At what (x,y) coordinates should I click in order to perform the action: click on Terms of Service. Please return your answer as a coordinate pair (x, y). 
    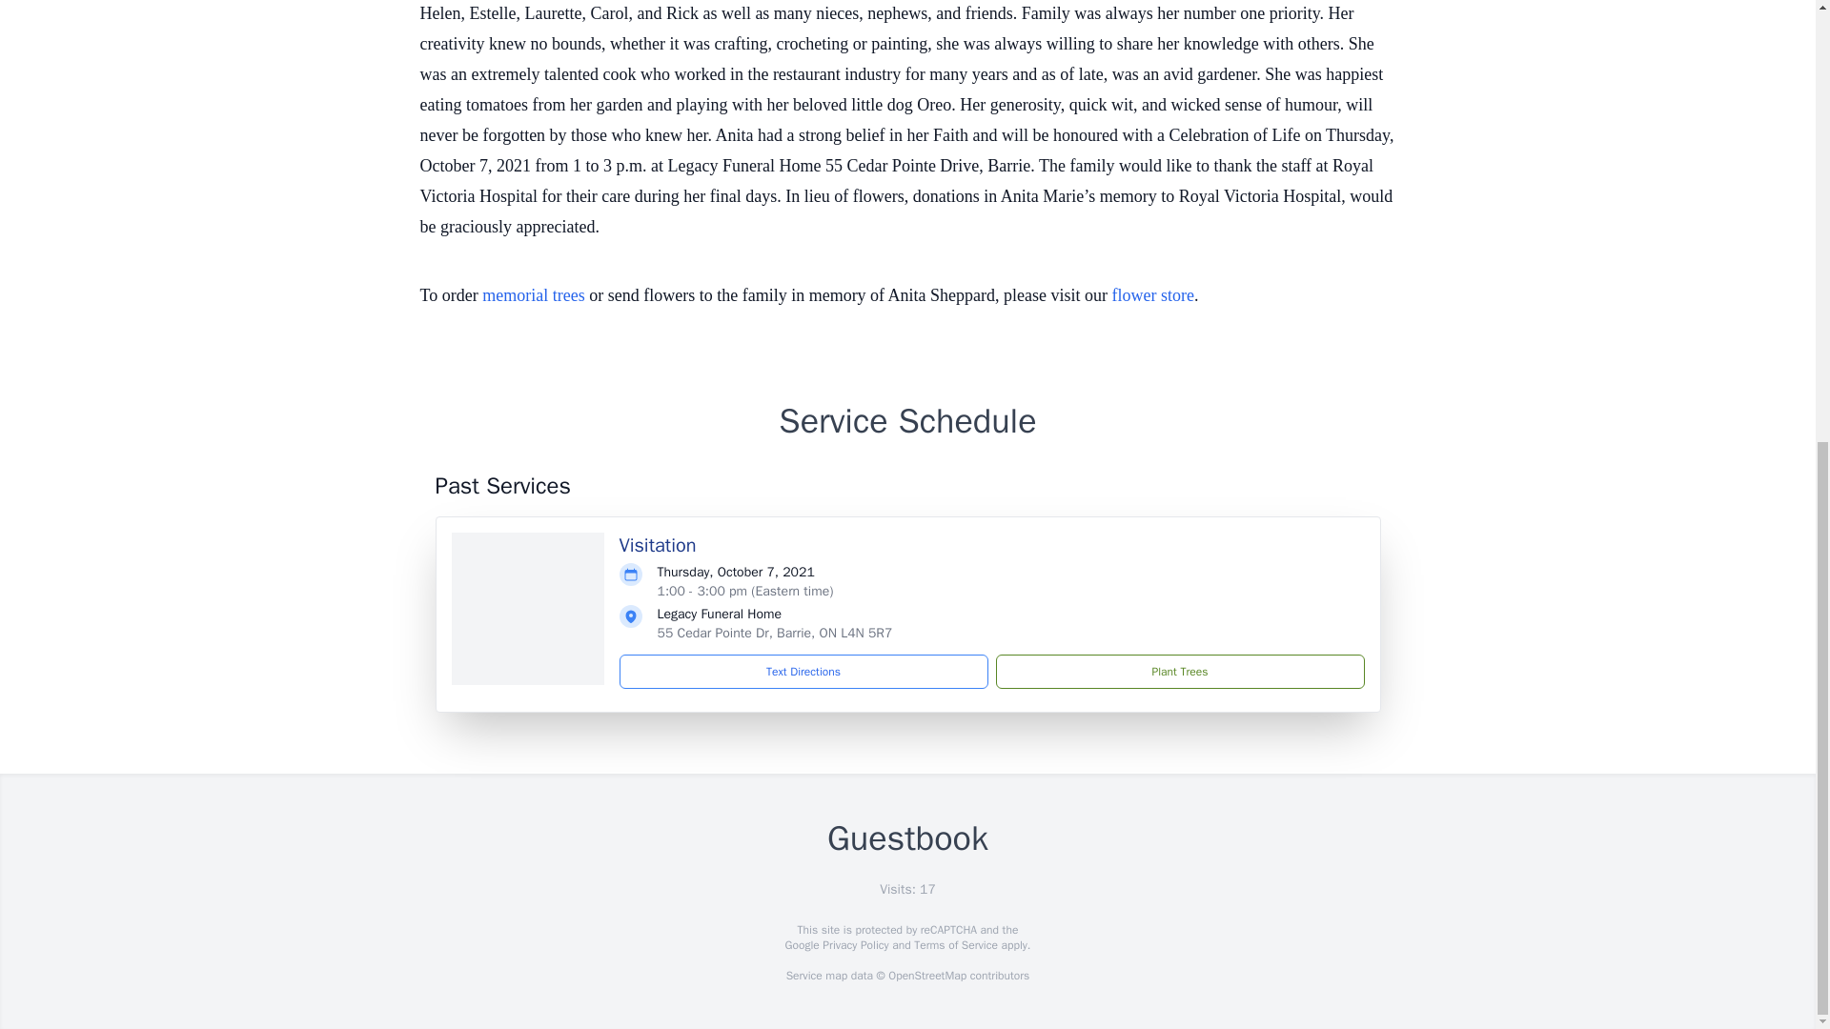
    Looking at the image, I should click on (955, 945).